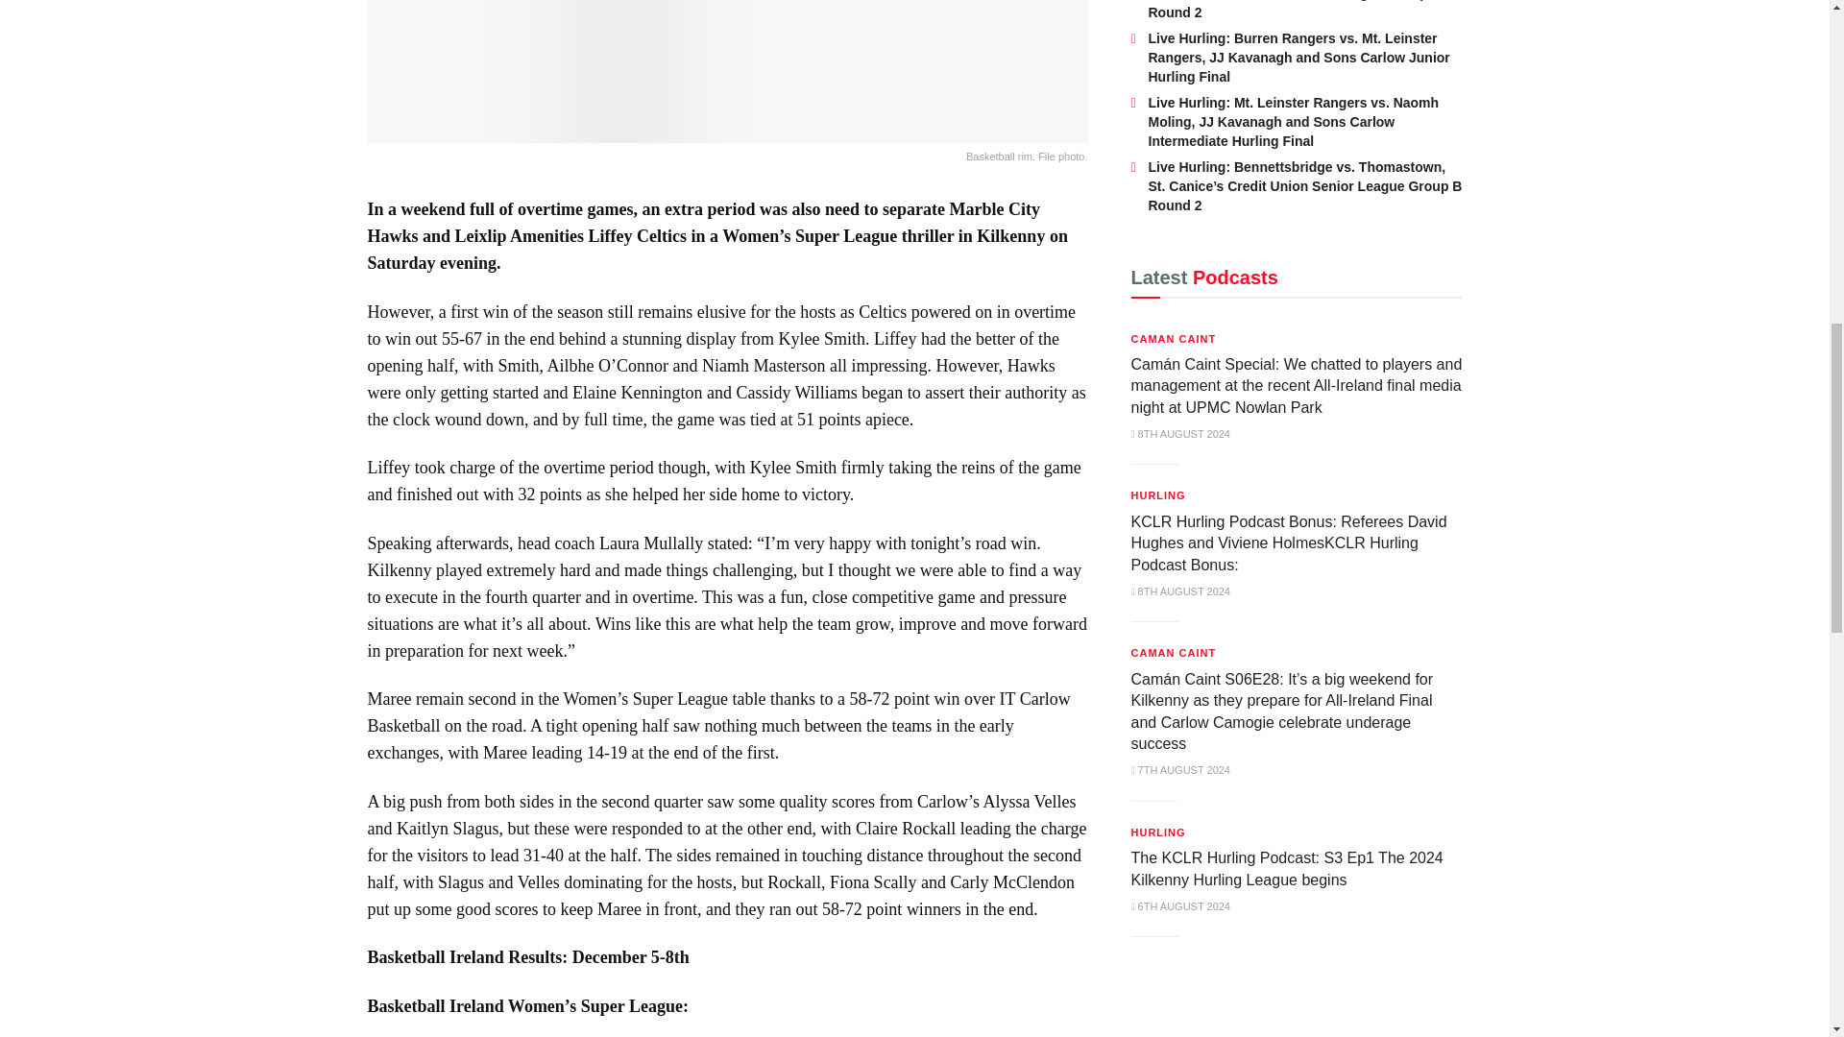 This screenshot has width=1844, height=1037. I want to click on Basketball rim. File photo., so click(727, 83).